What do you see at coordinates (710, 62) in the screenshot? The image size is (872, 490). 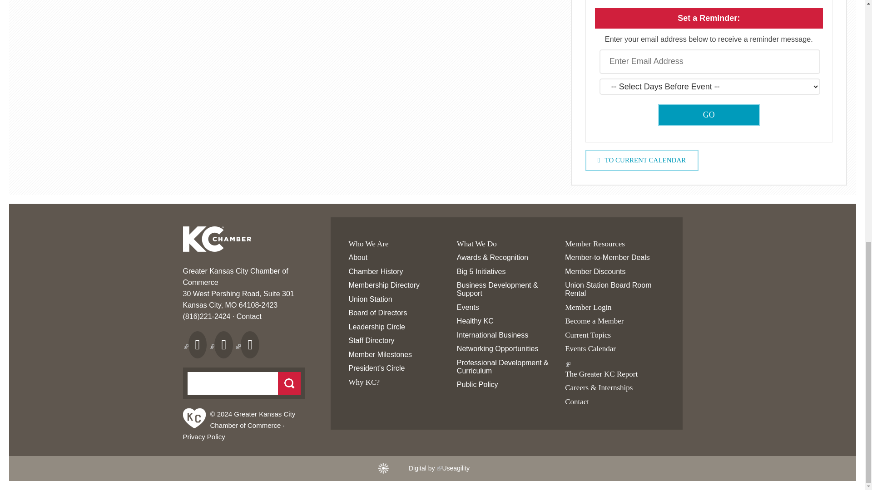 I see `Enter Email Address` at bounding box center [710, 62].